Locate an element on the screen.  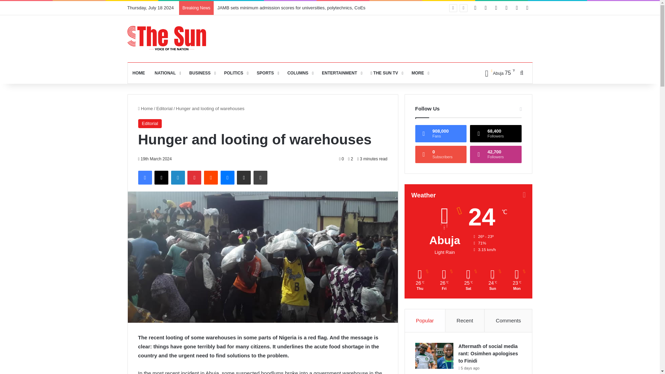
COLUMNS is located at coordinates (300, 73).